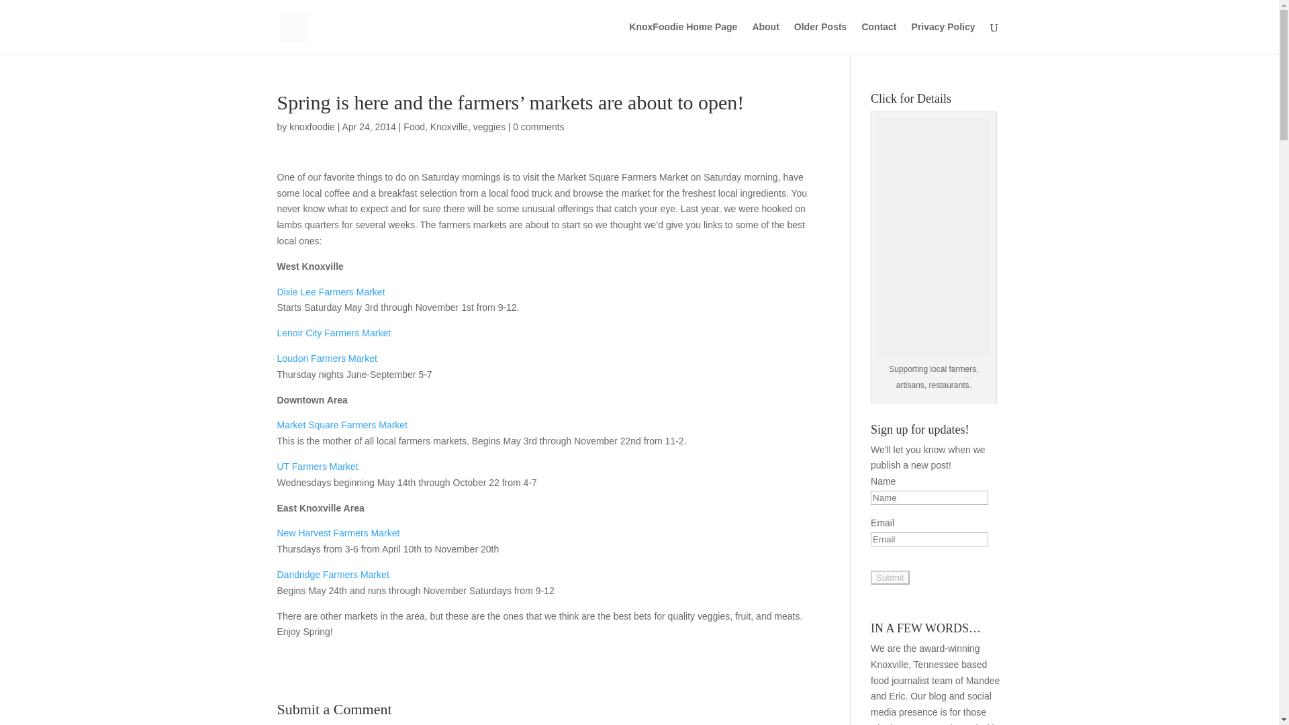  I want to click on UT Farmers Market, so click(317, 466).